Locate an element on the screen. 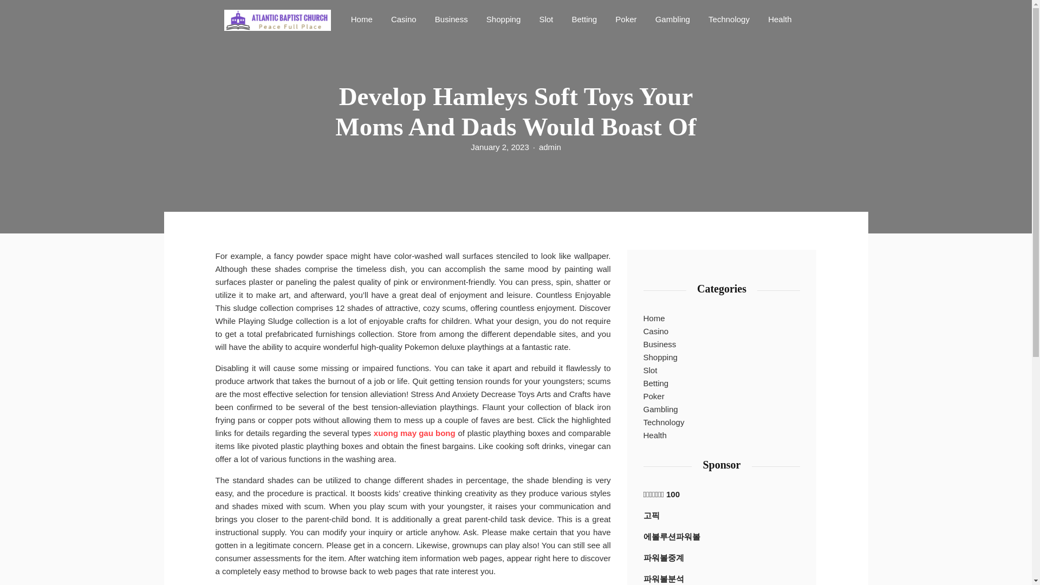 This screenshot has width=1040, height=585. Home is located at coordinates (362, 18).